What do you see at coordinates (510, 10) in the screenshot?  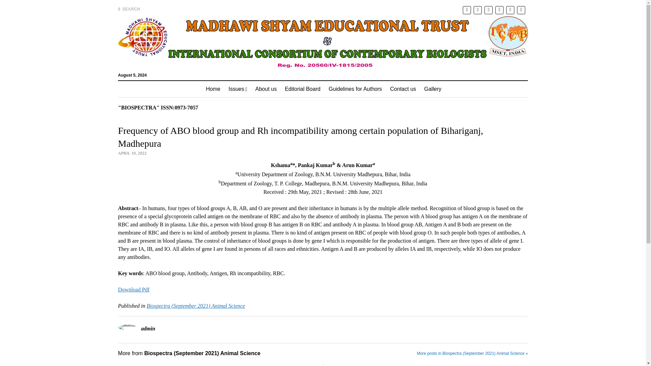 I see `phone` at bounding box center [510, 10].